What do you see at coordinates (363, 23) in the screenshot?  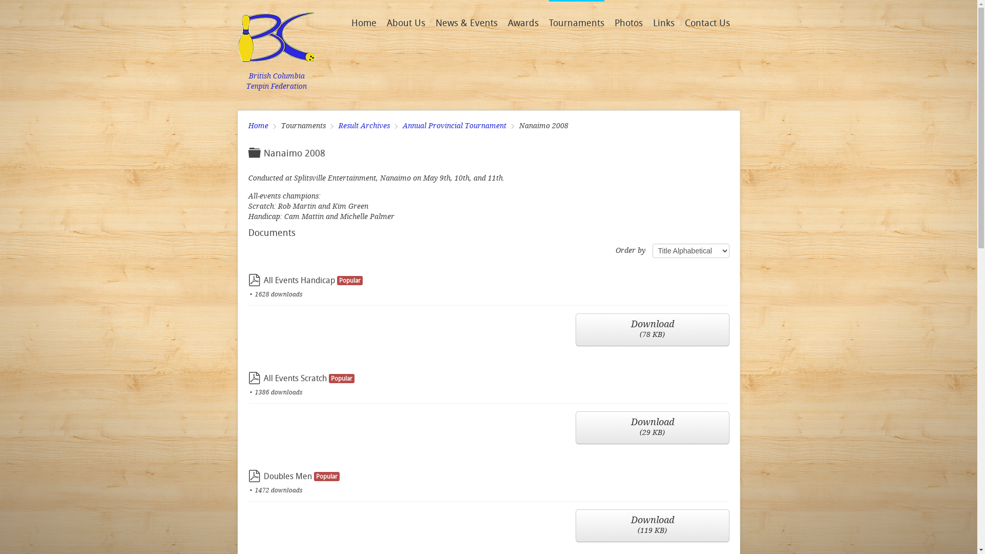 I see `Home` at bounding box center [363, 23].